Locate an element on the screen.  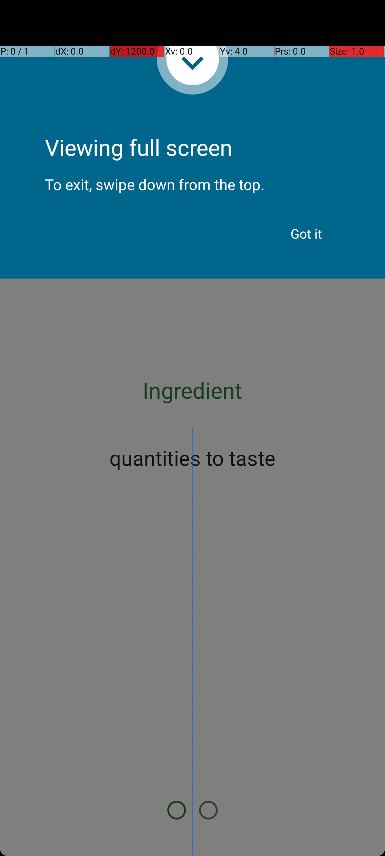
To exit, swipe down from the top. is located at coordinates (192, 178).